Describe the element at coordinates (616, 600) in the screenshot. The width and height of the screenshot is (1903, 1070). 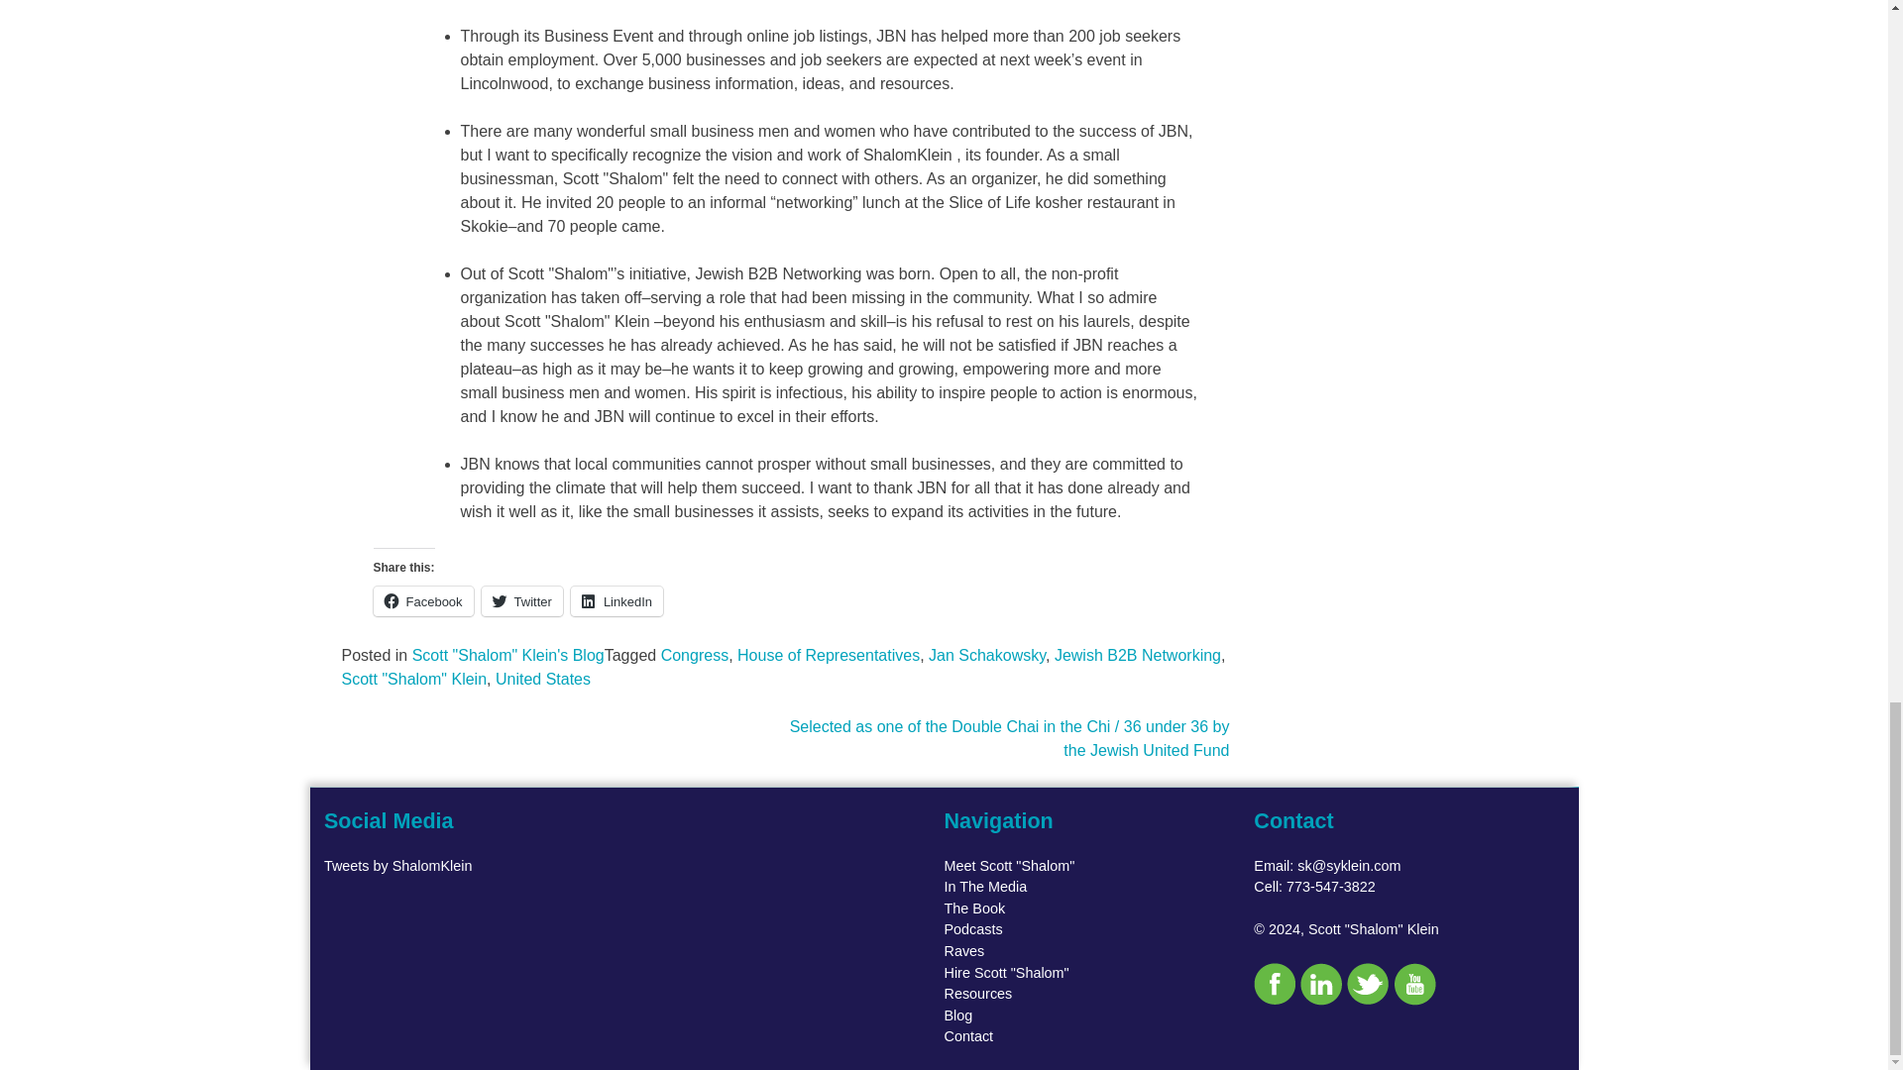
I see `LinkedIn` at that location.